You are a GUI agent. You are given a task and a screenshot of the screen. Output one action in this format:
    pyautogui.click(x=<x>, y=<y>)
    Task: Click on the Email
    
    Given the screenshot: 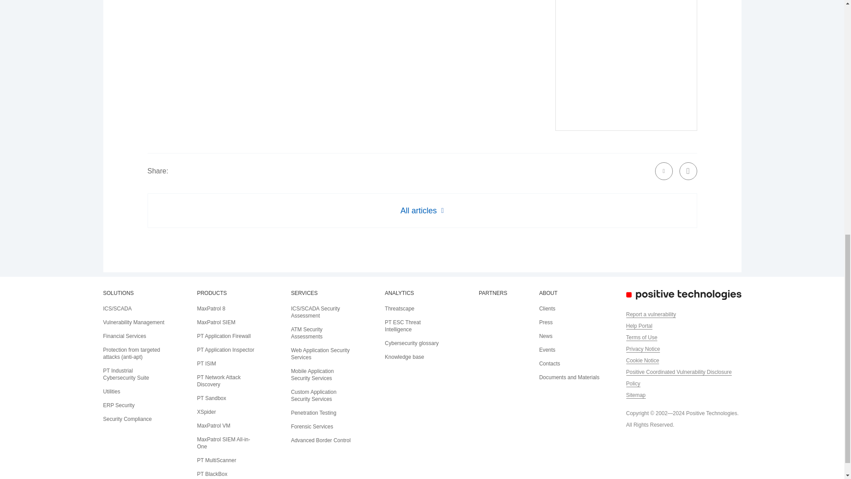 What is the action you would take?
    pyautogui.click(x=664, y=171)
    